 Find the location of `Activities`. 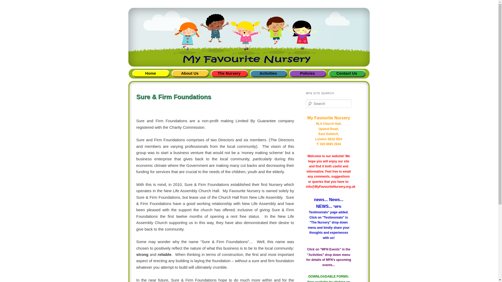

Activities is located at coordinates (268, 74).